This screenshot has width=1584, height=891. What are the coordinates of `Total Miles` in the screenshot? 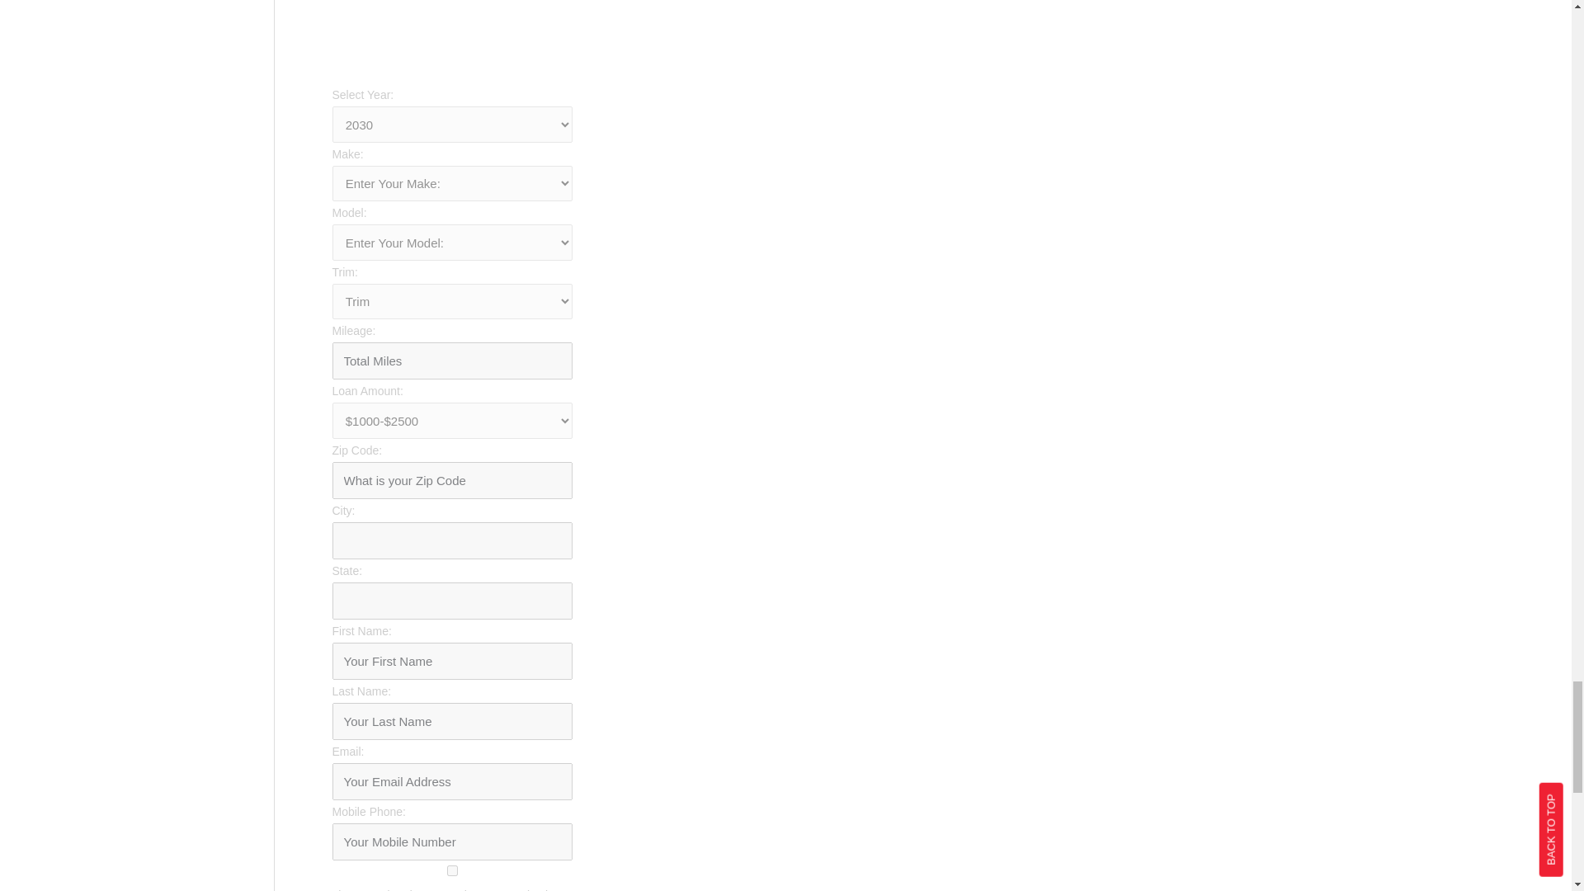 It's located at (451, 361).